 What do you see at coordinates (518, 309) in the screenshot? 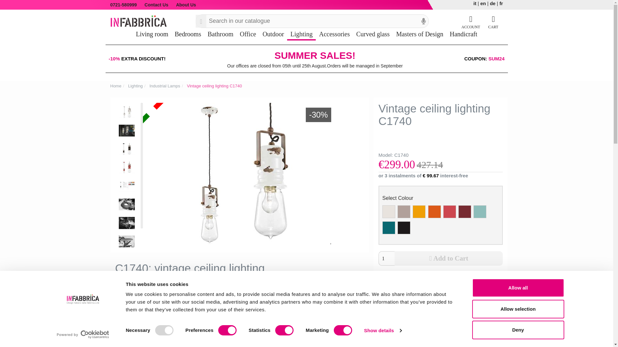
I see `Allow selection` at bounding box center [518, 309].